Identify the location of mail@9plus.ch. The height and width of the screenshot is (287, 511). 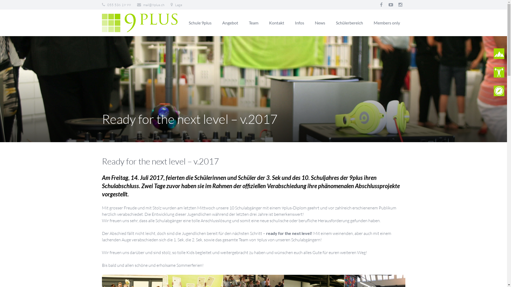
(154, 5).